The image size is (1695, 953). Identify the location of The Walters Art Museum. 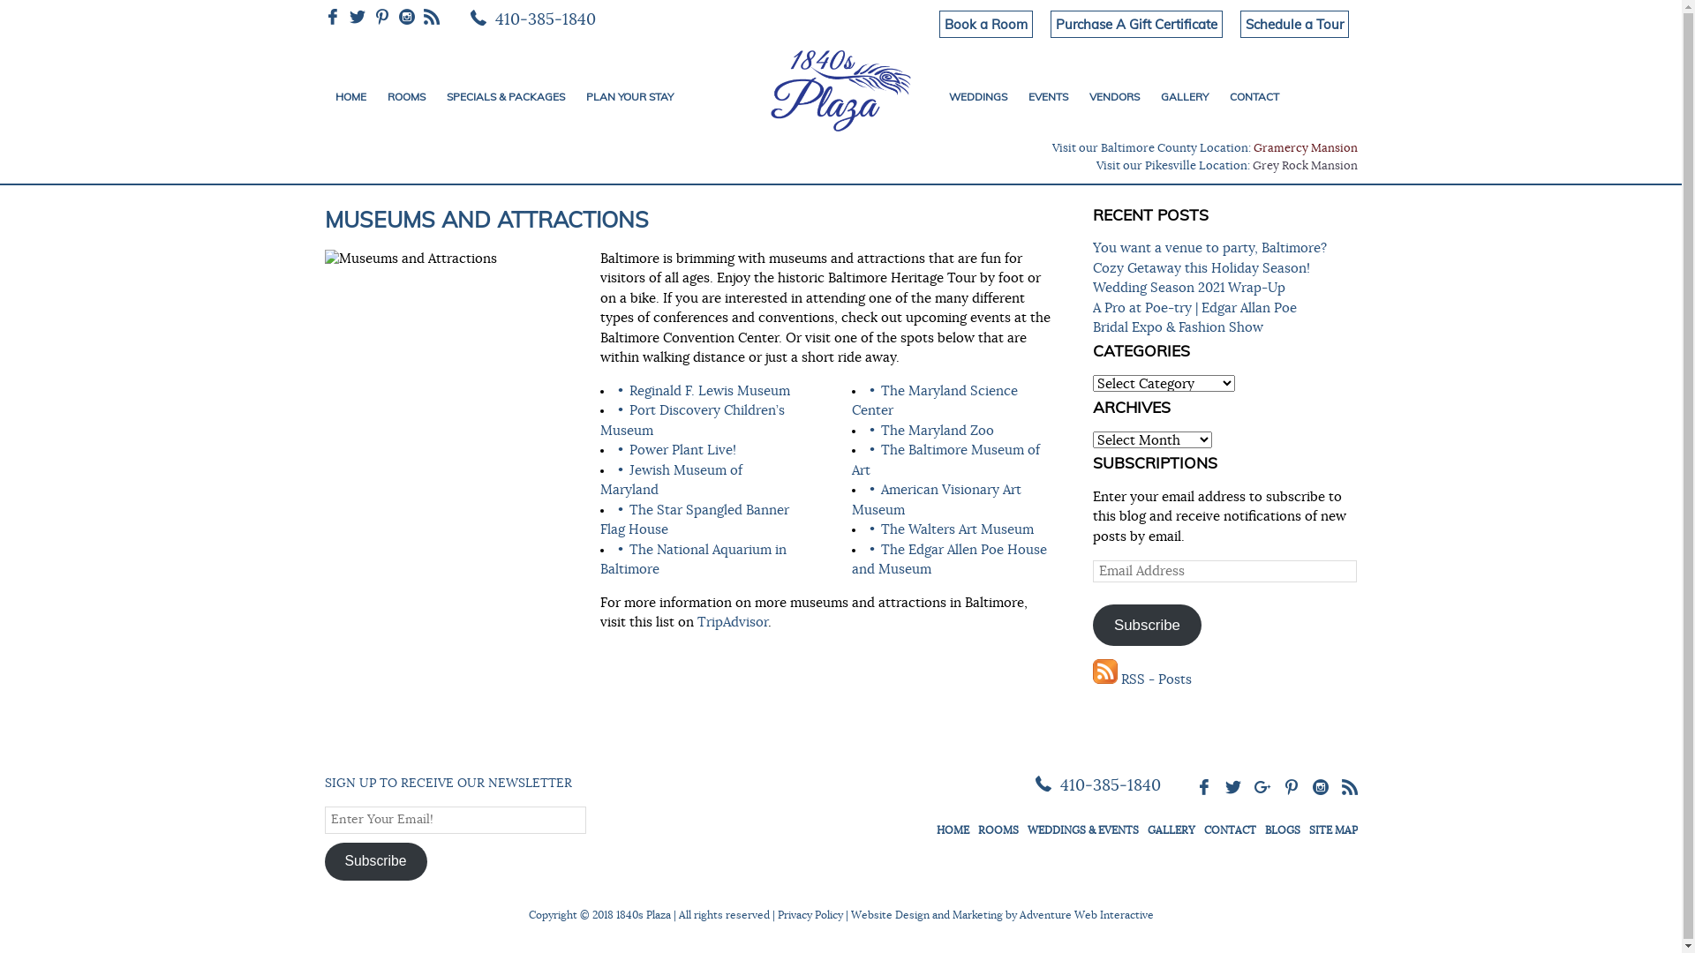
(957, 529).